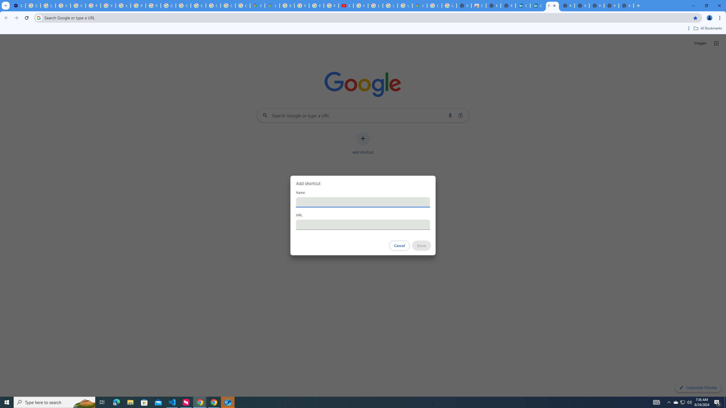 The height and width of the screenshot is (408, 726). I want to click on Google Maps, so click(272, 6).